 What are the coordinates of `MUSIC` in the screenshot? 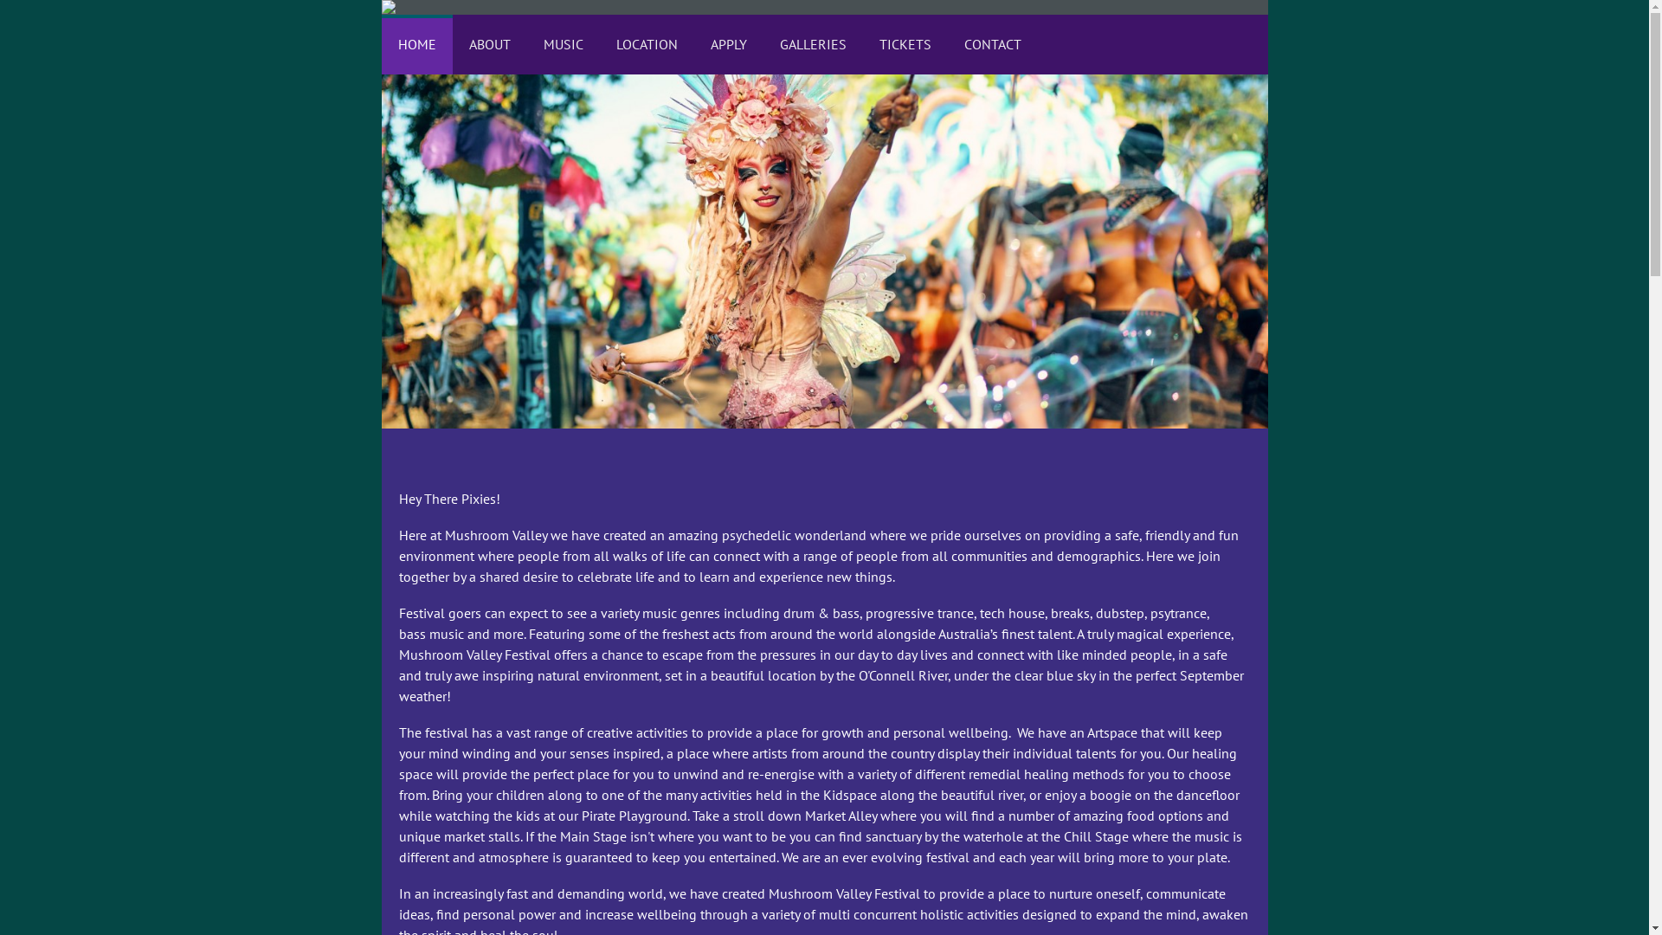 It's located at (563, 45).